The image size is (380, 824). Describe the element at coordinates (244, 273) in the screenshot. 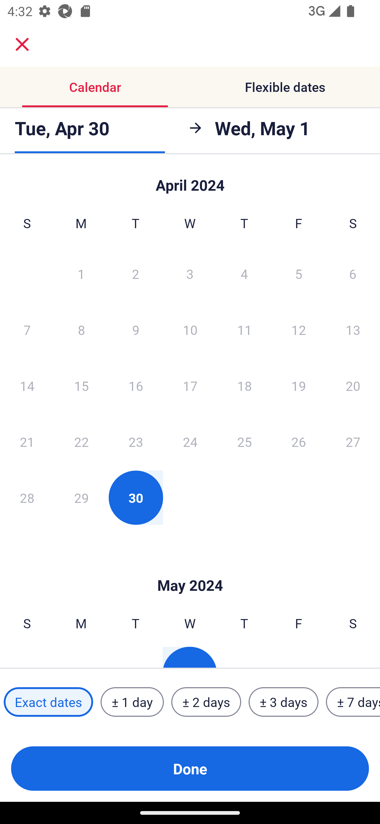

I see `4 Thursday, April 4, 2024` at that location.